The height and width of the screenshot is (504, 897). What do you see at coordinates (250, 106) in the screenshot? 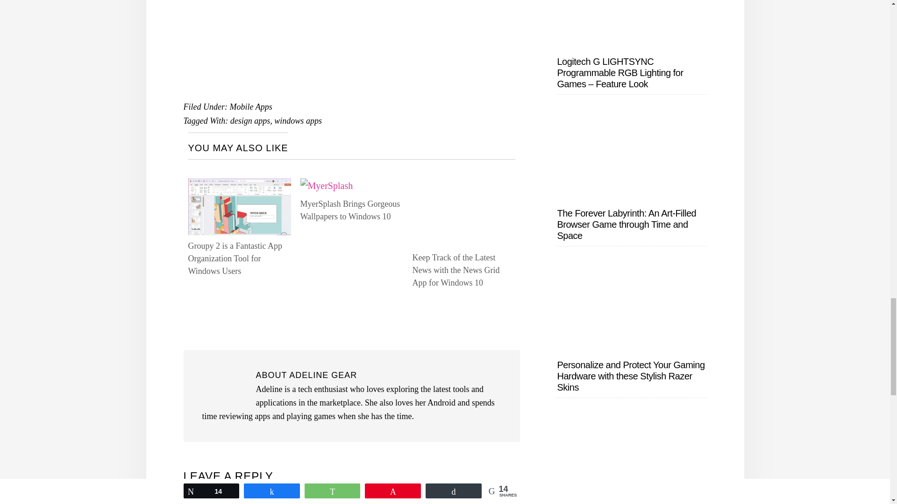
I see `Mobile Apps` at bounding box center [250, 106].